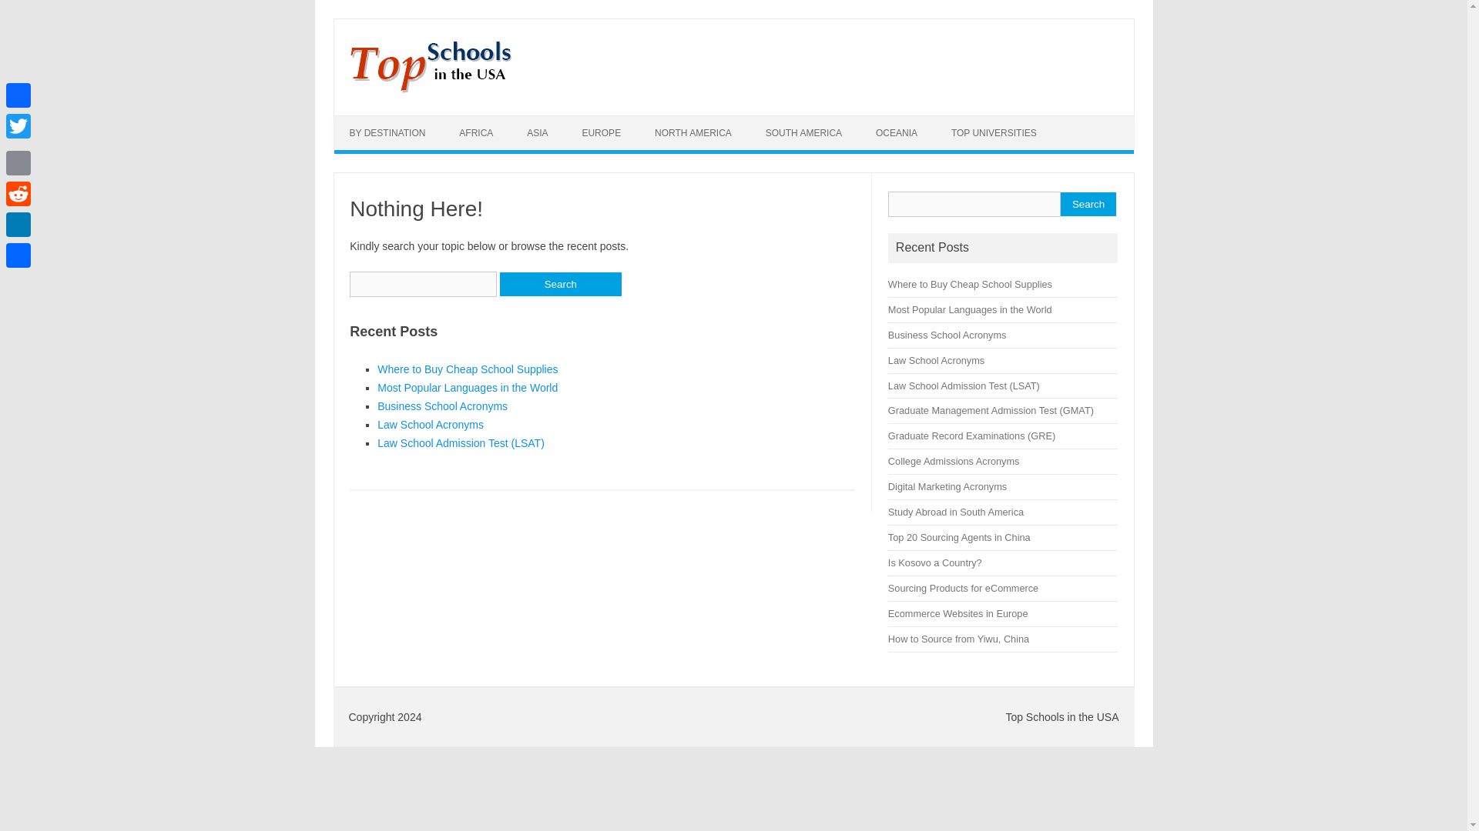  Describe the element at coordinates (947, 486) in the screenshot. I see `Digital Marketing Acronyms` at that location.